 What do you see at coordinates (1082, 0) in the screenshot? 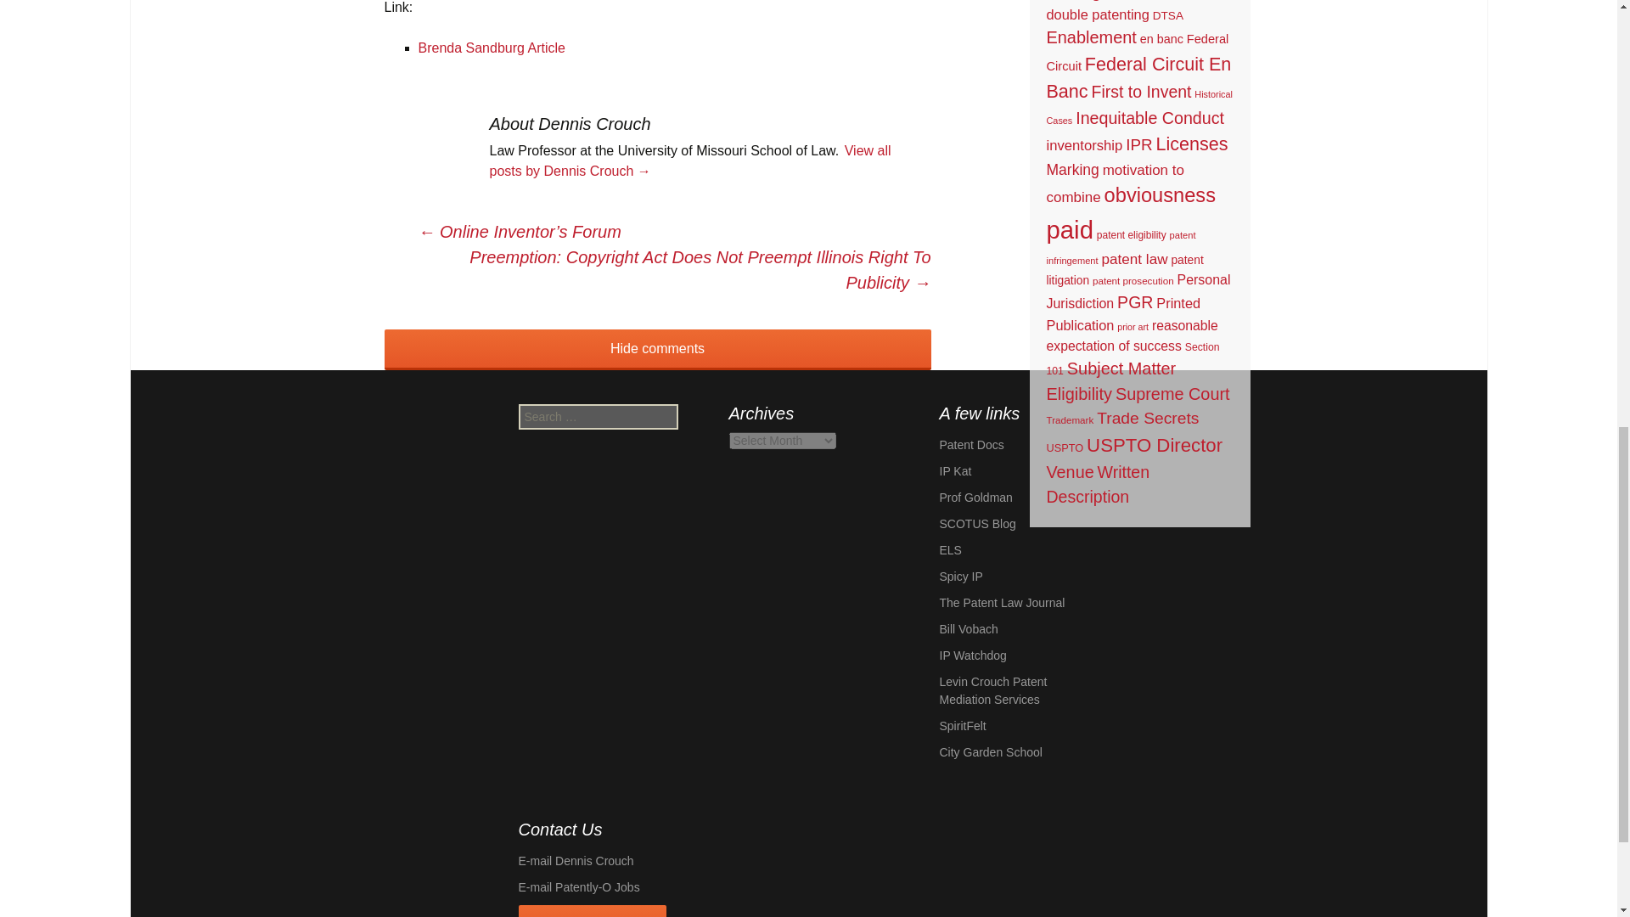
I see `Damages` at bounding box center [1082, 0].